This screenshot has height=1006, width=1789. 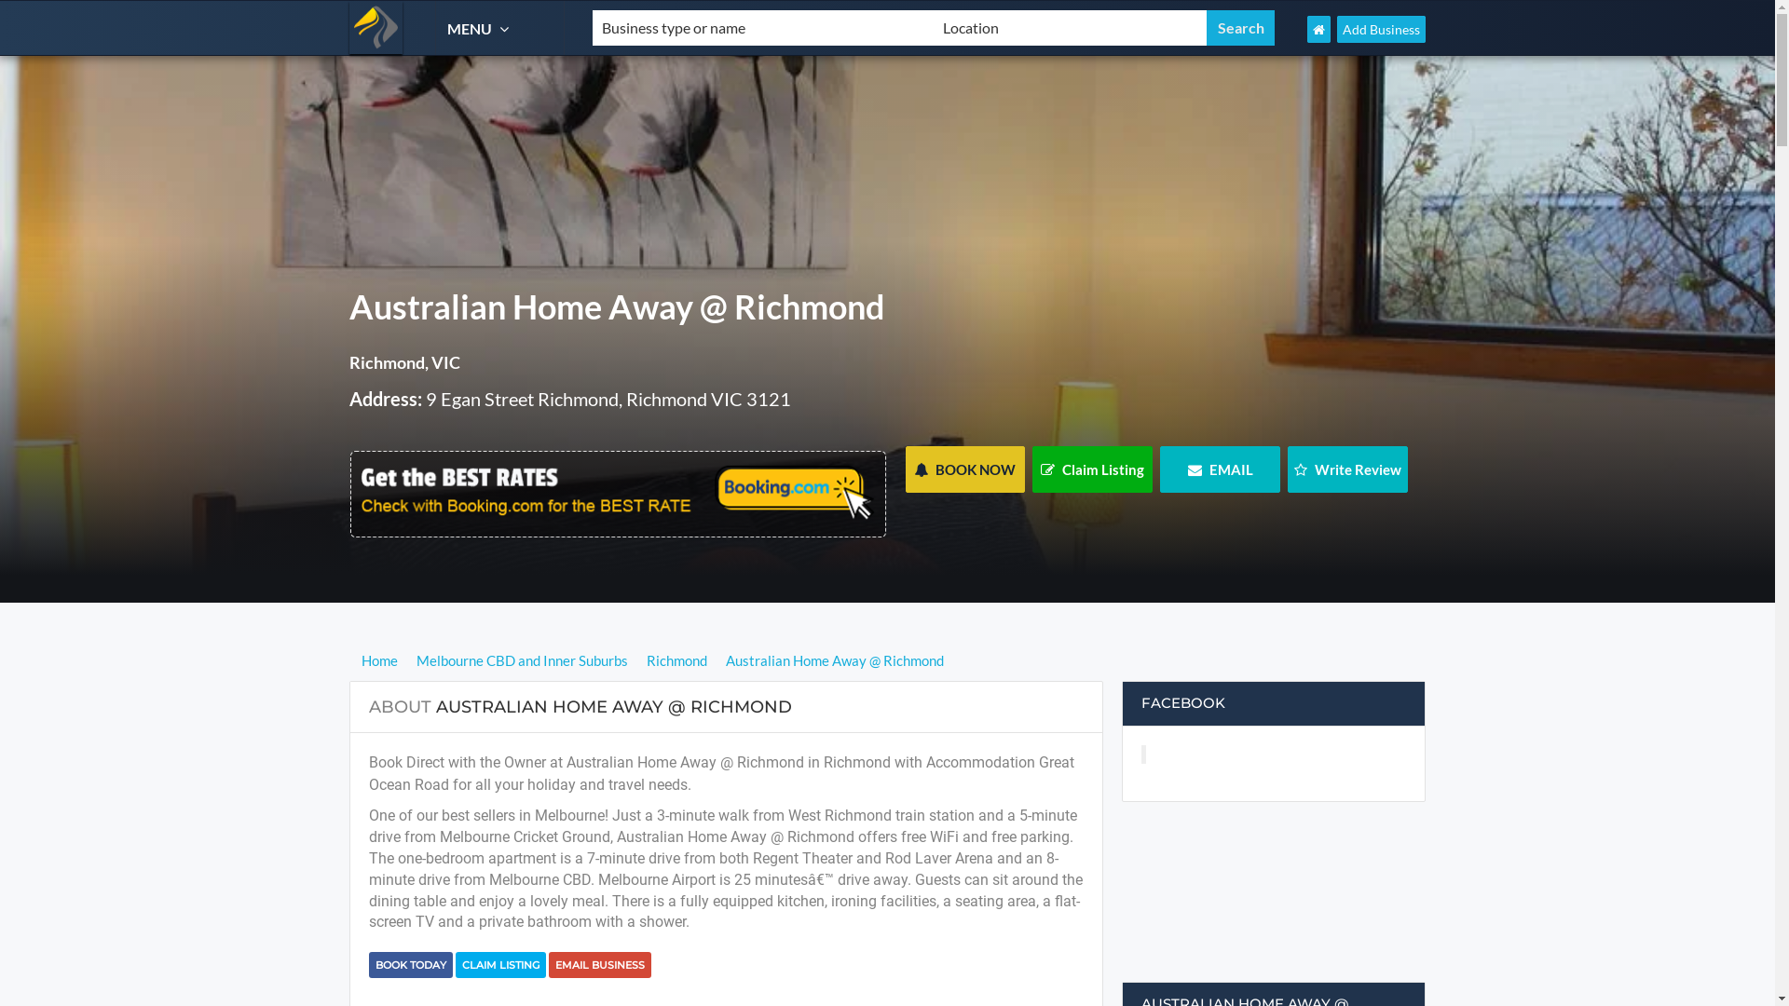 I want to click on  Write Review, so click(x=1347, y=469).